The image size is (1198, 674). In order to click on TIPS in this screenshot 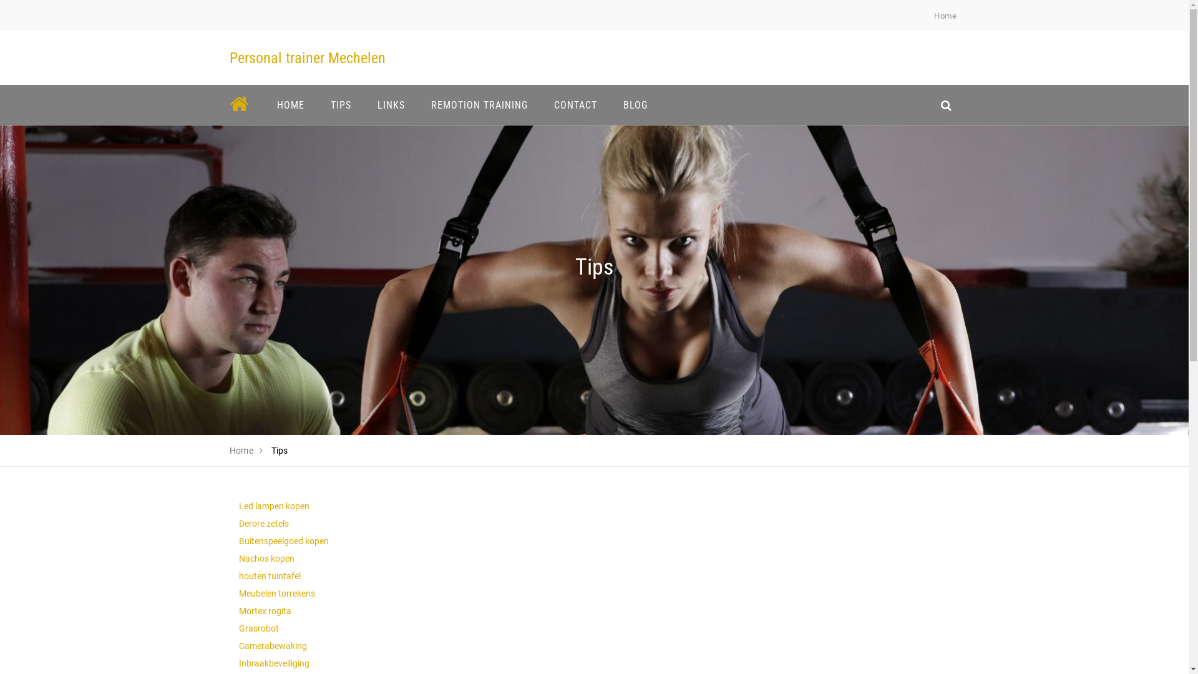, I will do `click(341, 105)`.